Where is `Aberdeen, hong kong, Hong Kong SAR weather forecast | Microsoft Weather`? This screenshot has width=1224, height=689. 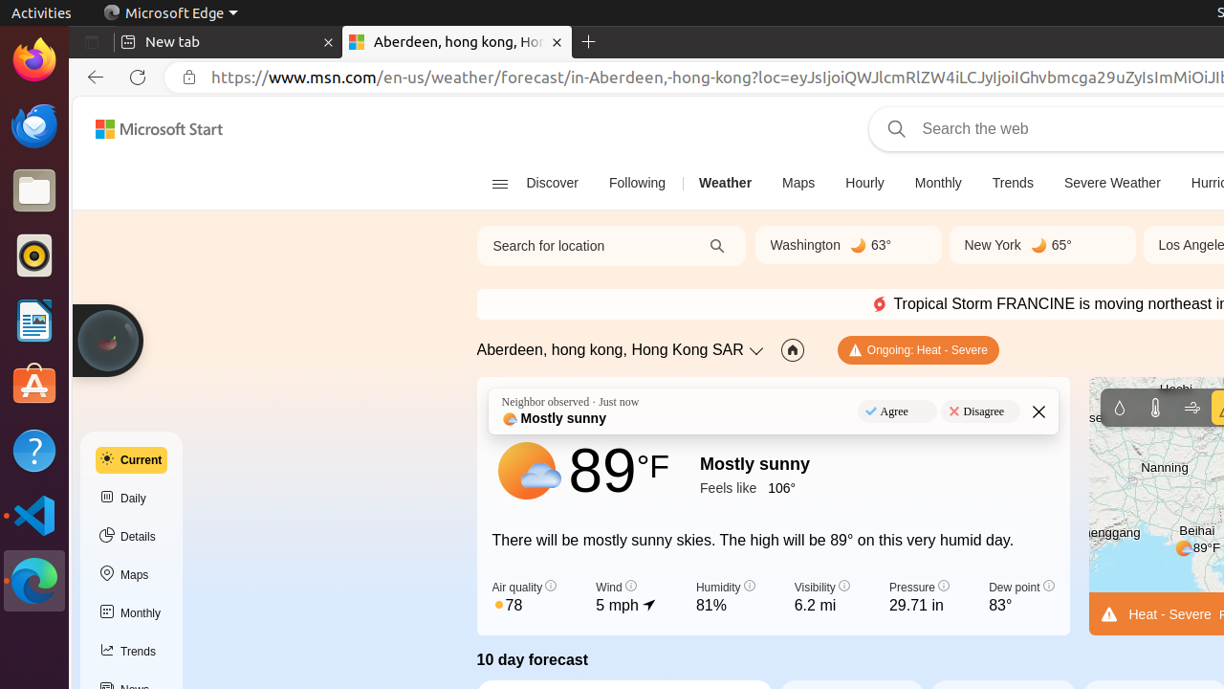
Aberdeen, hong kong, Hong Kong SAR weather forecast | Microsoft Weather is located at coordinates (457, 42).